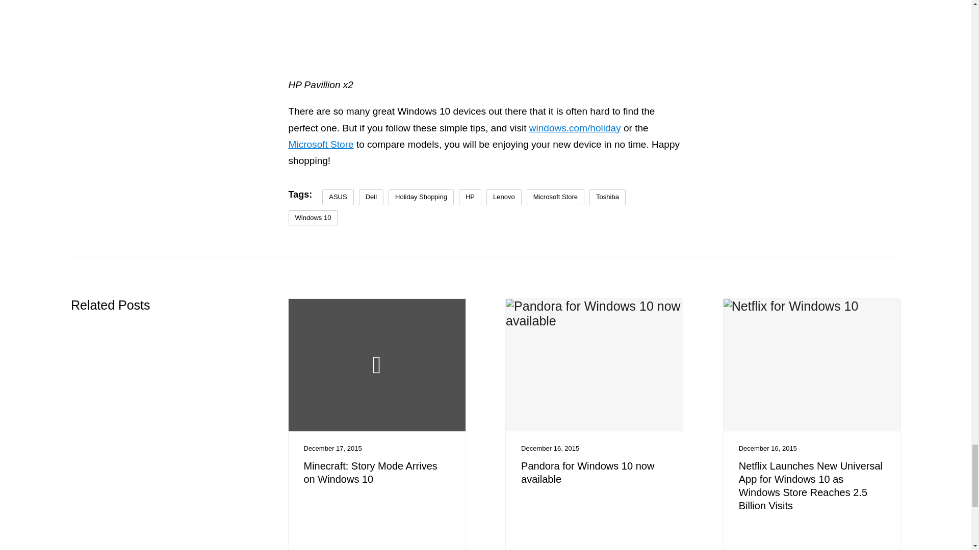  Describe the element at coordinates (504, 197) in the screenshot. I see `Lenovo Tag` at that location.